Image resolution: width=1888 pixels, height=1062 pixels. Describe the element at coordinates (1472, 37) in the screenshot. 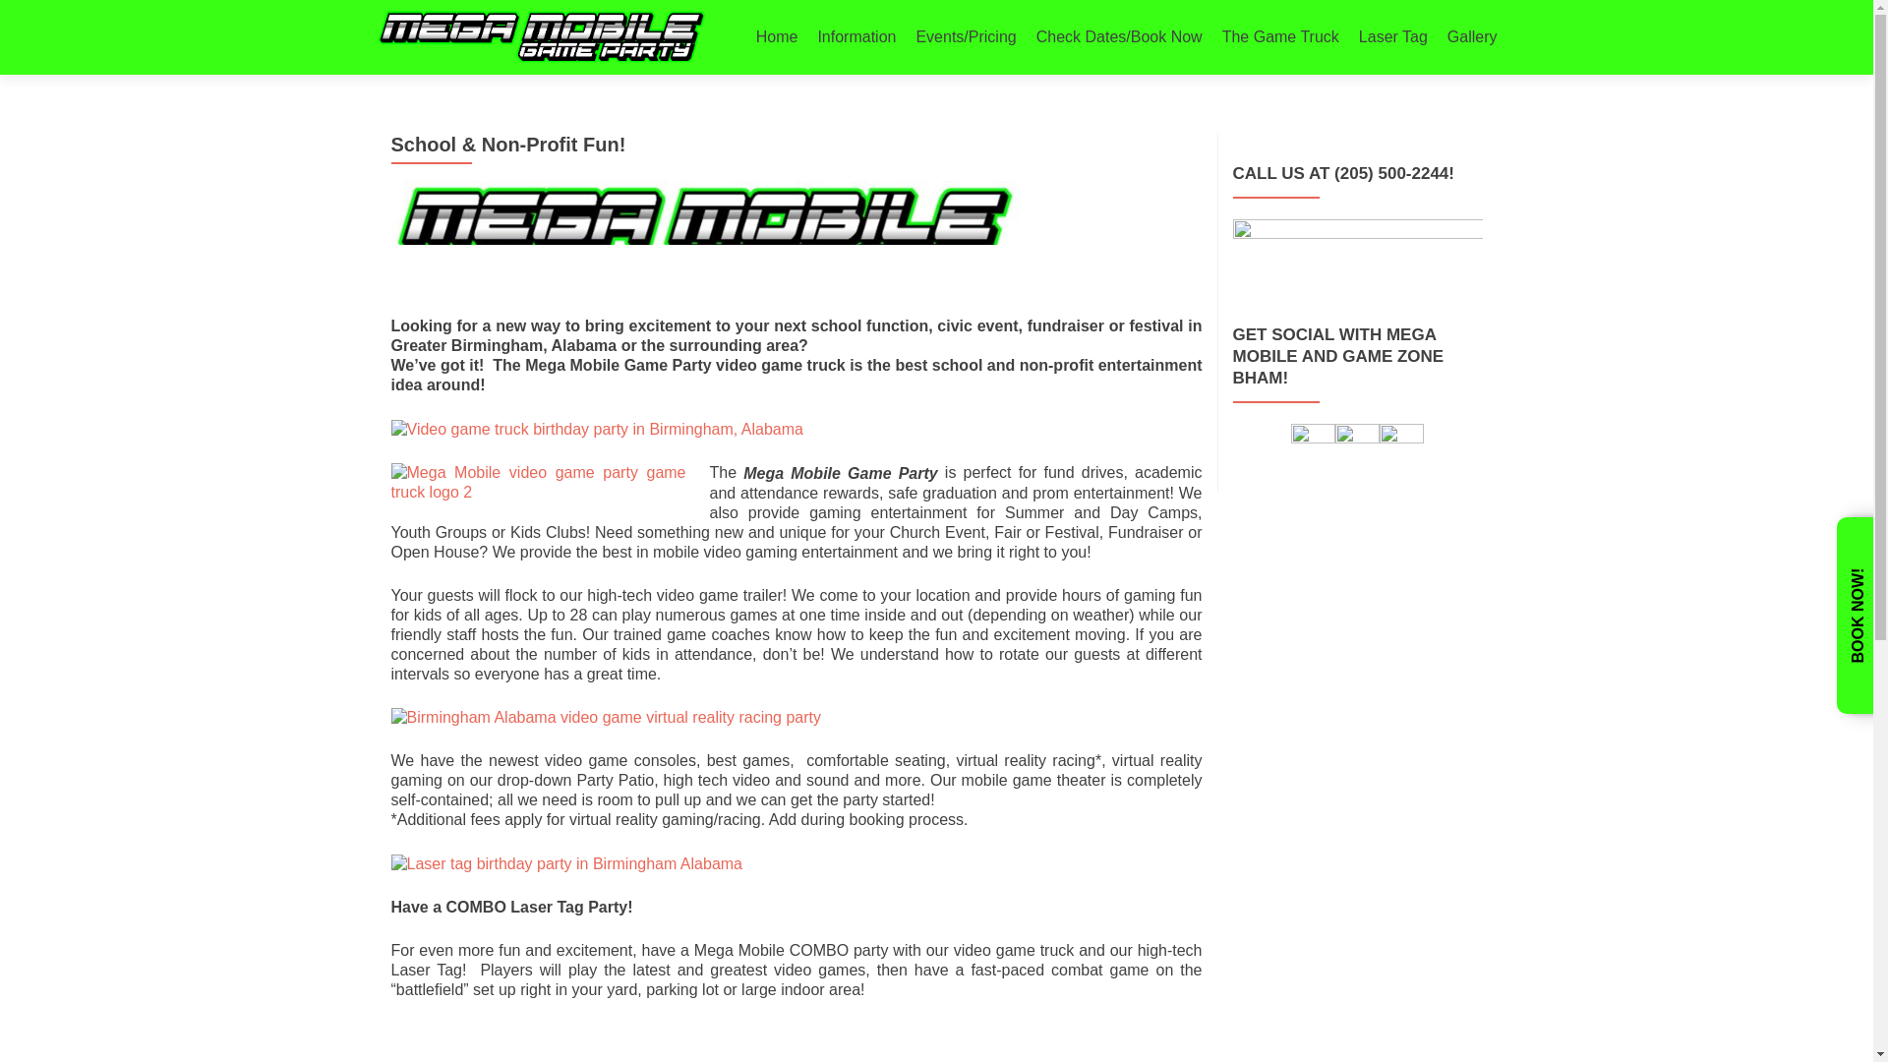

I see `Gallery` at that location.